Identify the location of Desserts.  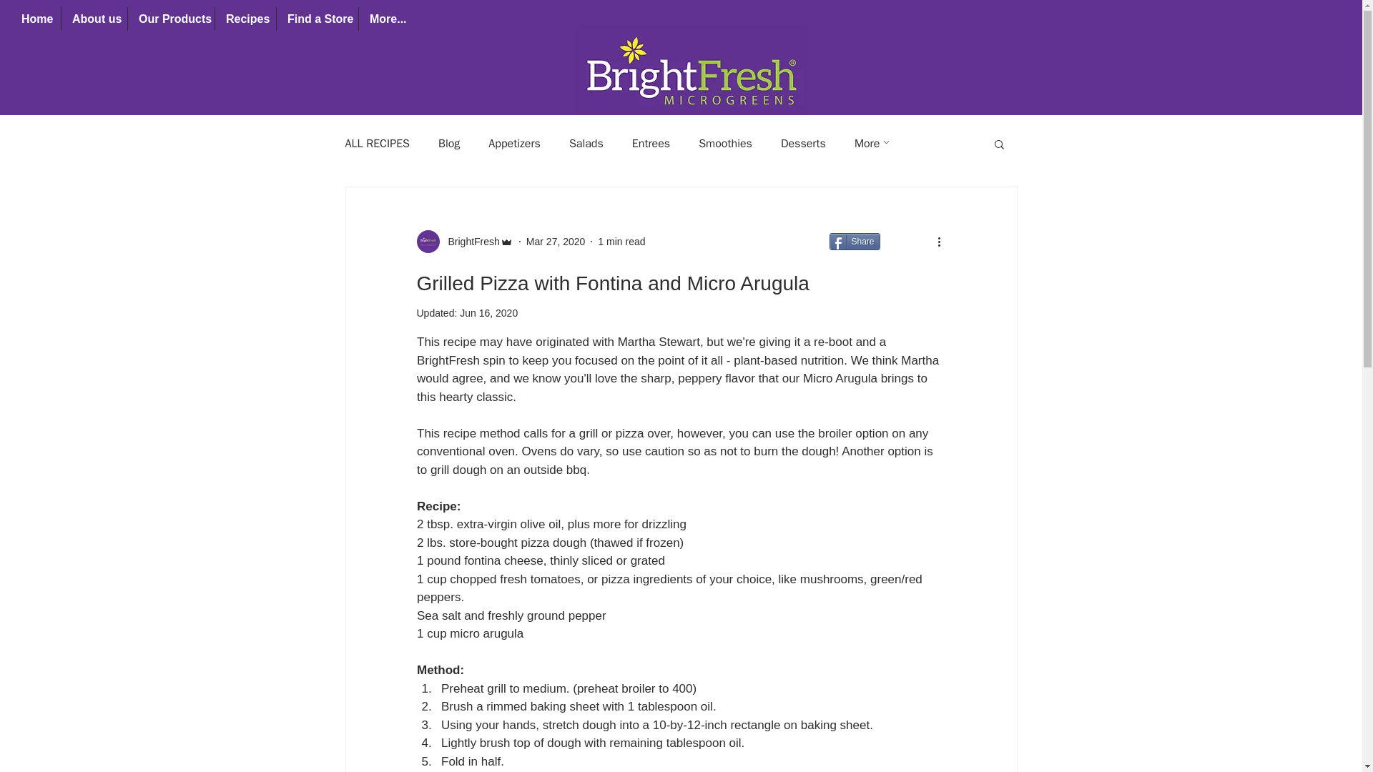
(804, 143).